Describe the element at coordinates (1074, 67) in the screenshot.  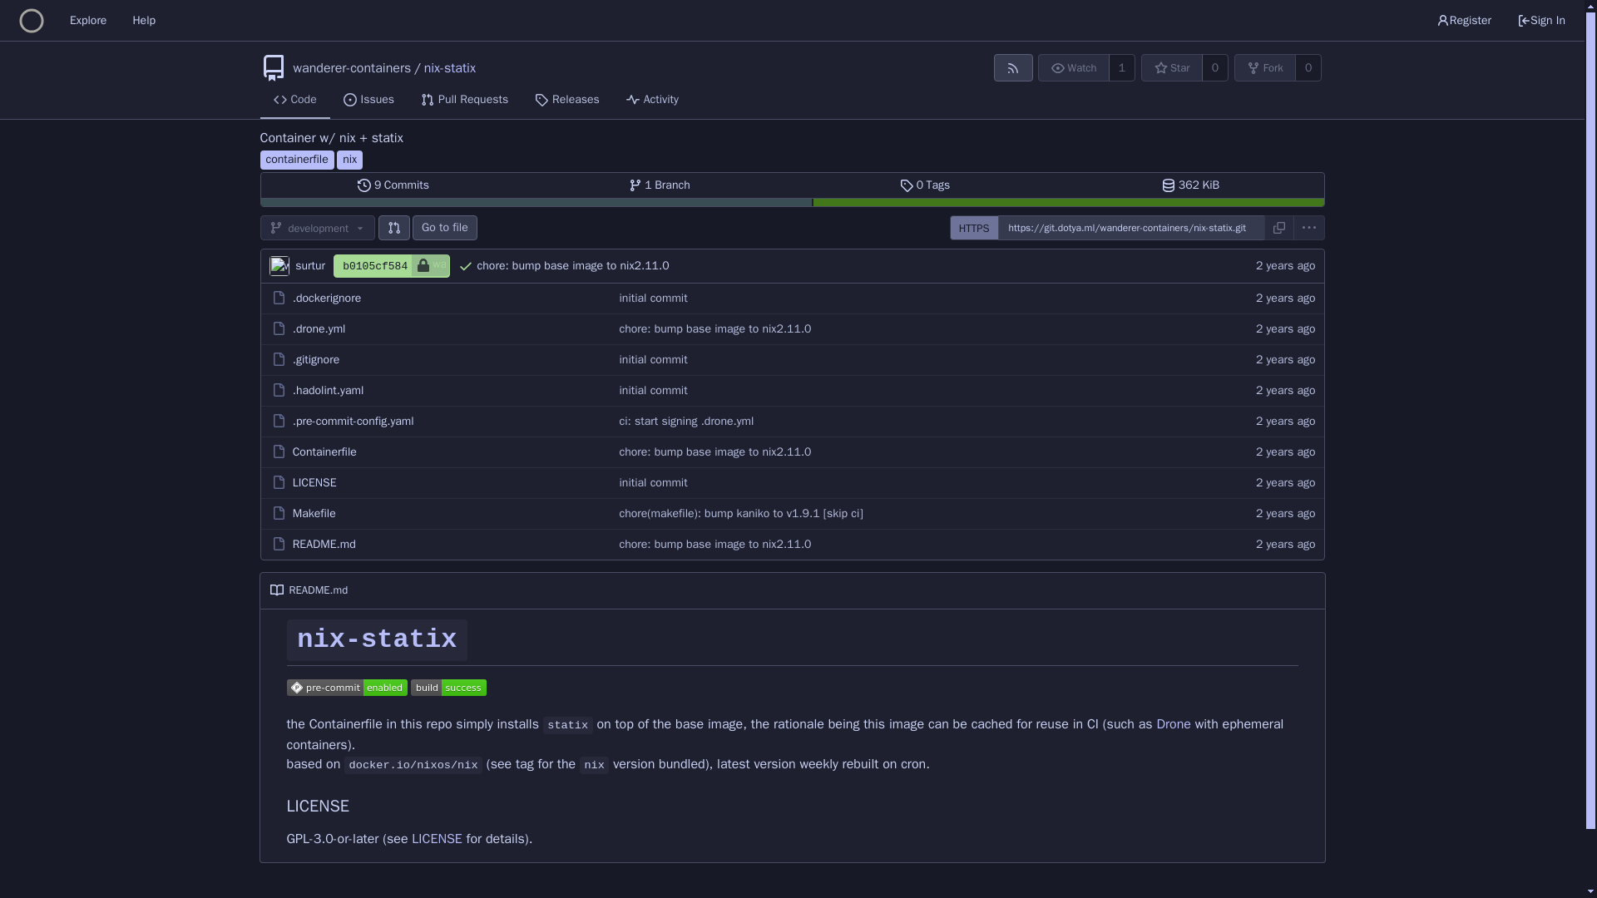
I see `Watch` at that location.